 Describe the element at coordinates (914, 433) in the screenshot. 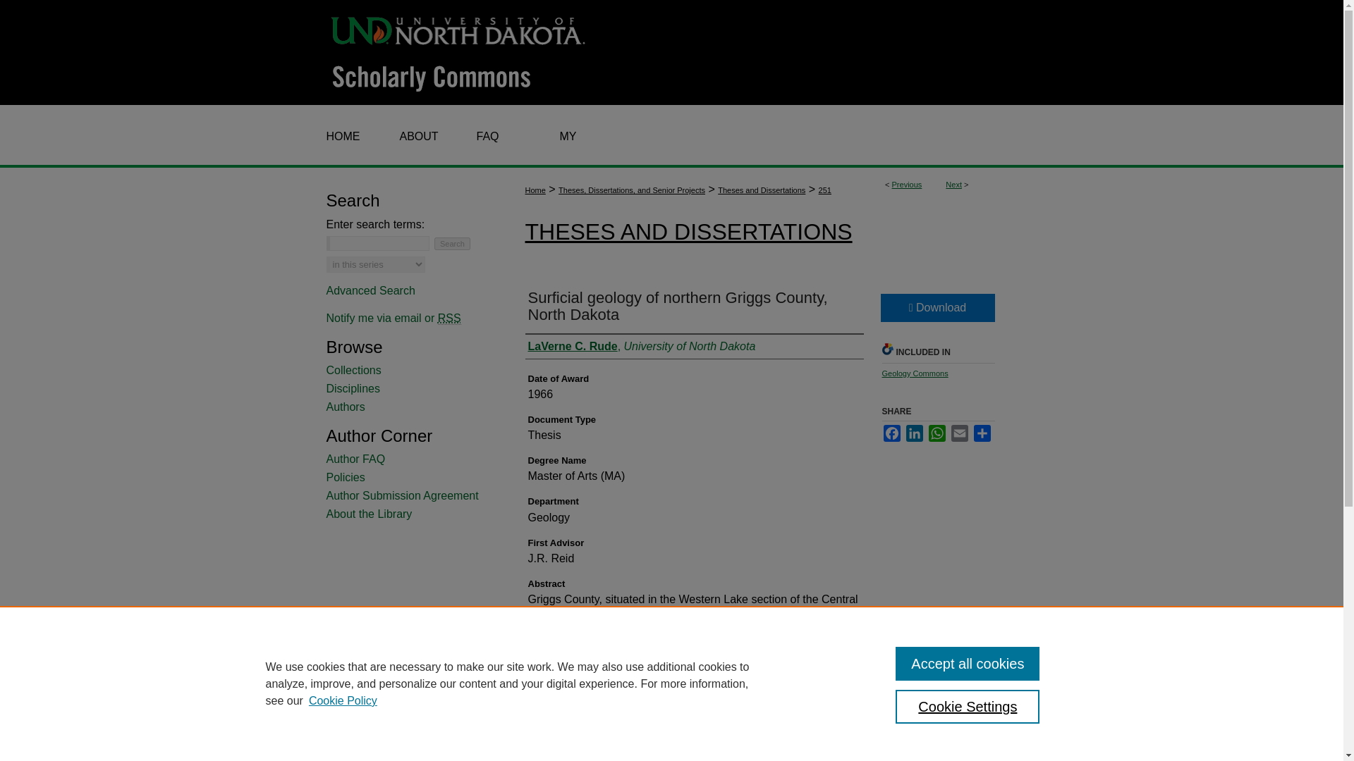

I see `LinkedIn` at that location.